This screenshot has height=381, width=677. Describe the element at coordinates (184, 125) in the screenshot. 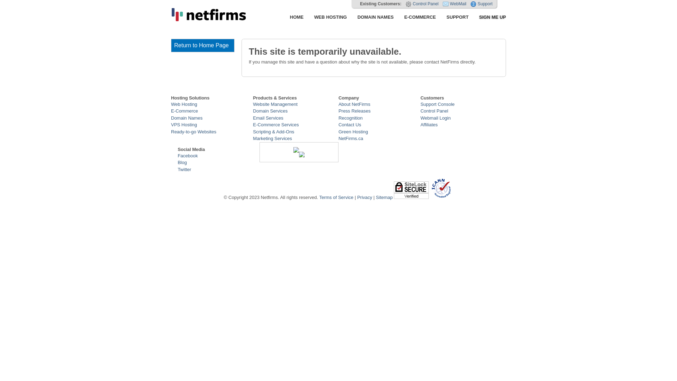

I see `VPS Hosting` at that location.